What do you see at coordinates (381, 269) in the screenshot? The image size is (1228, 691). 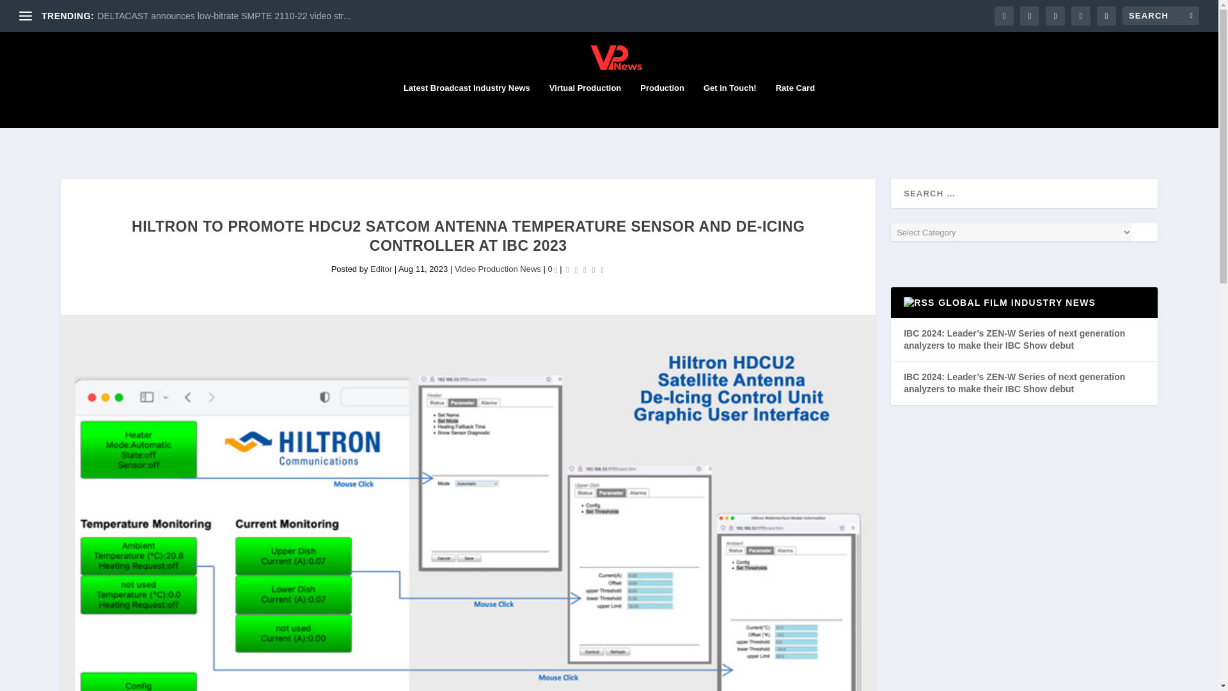 I see `Editor` at bounding box center [381, 269].